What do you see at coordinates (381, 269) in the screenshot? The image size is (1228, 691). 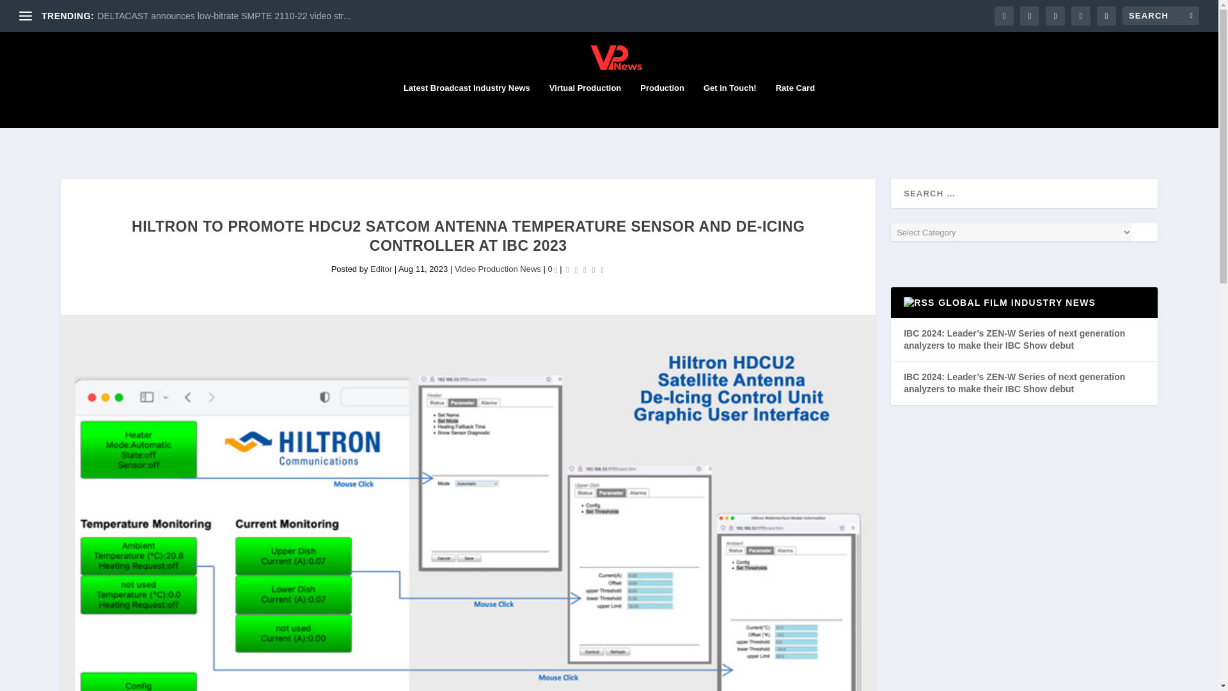 I see `Editor` at bounding box center [381, 269].